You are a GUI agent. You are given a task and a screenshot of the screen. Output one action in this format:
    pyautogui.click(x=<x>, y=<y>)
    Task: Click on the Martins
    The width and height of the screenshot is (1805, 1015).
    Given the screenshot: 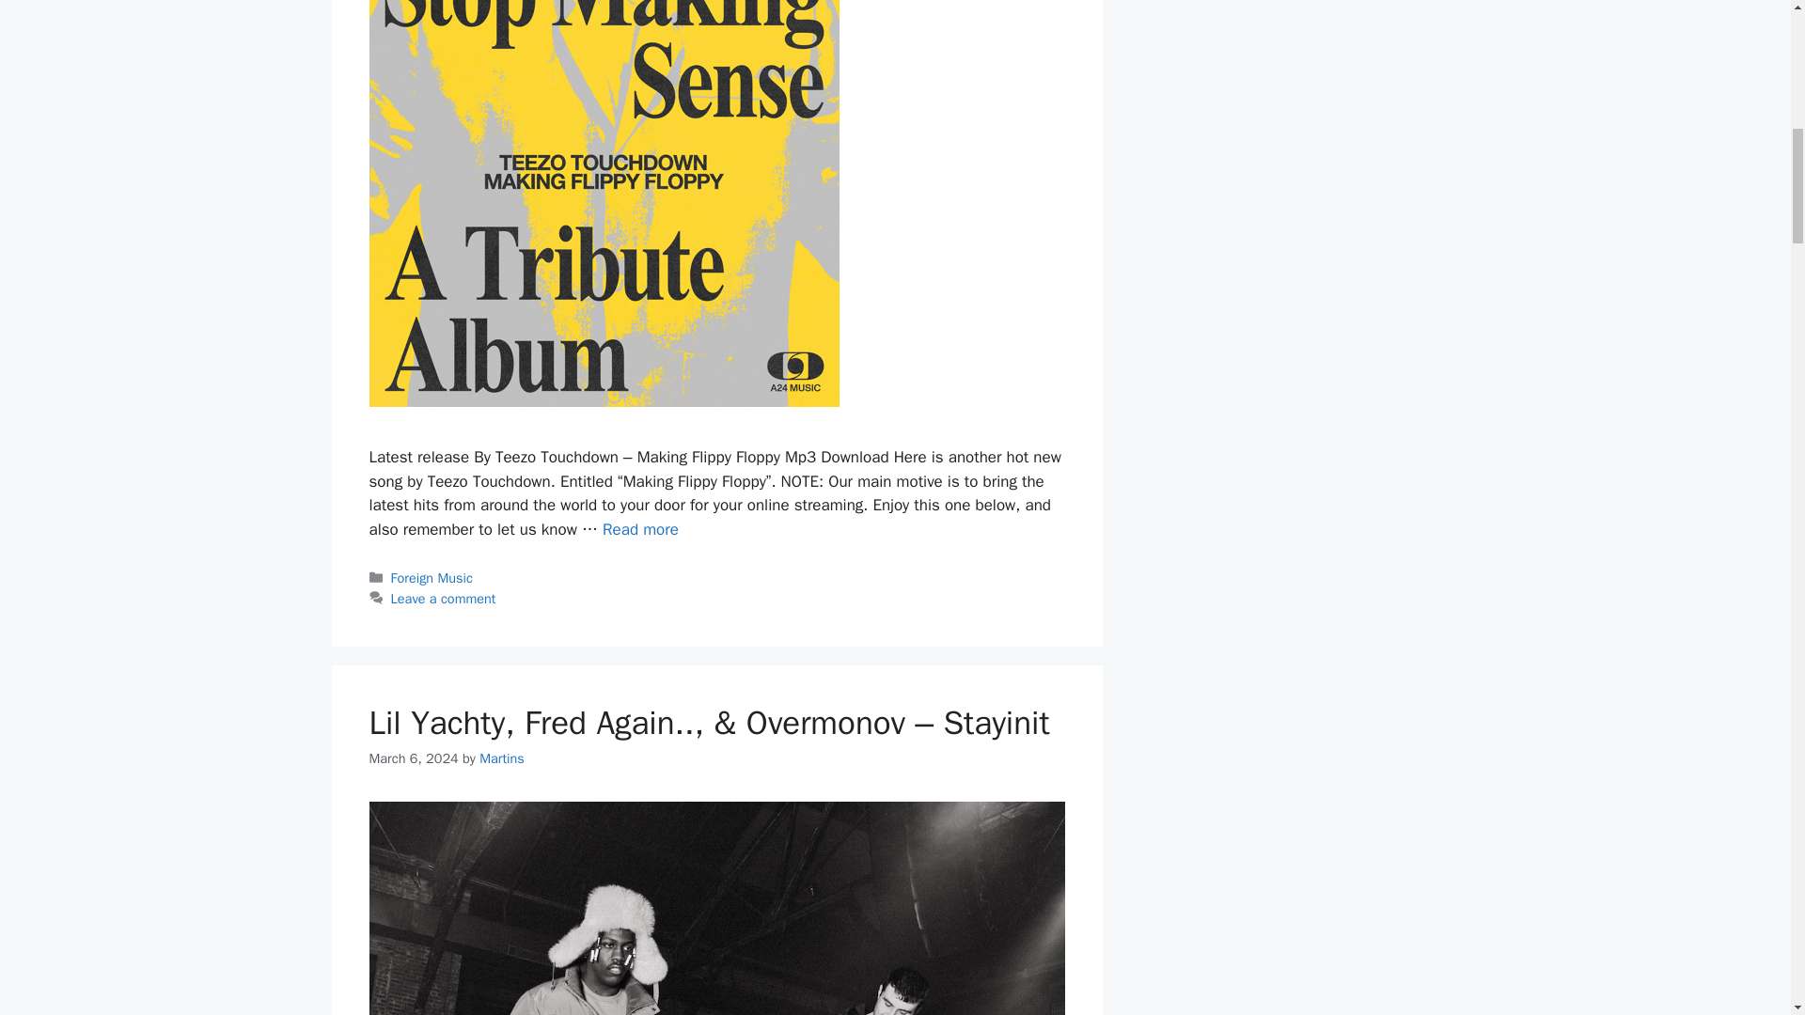 What is the action you would take?
    pyautogui.click(x=502, y=758)
    